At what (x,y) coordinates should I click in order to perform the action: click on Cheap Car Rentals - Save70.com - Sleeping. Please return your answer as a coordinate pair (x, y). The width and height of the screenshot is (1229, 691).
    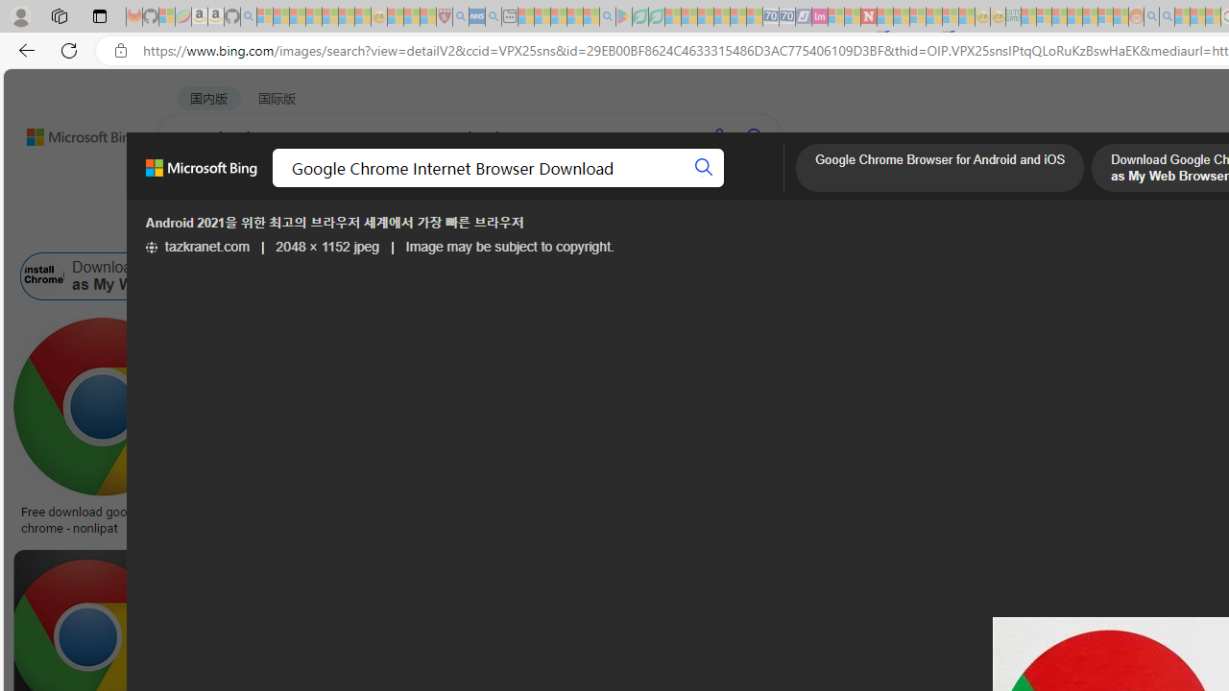
    Looking at the image, I should click on (770, 17).